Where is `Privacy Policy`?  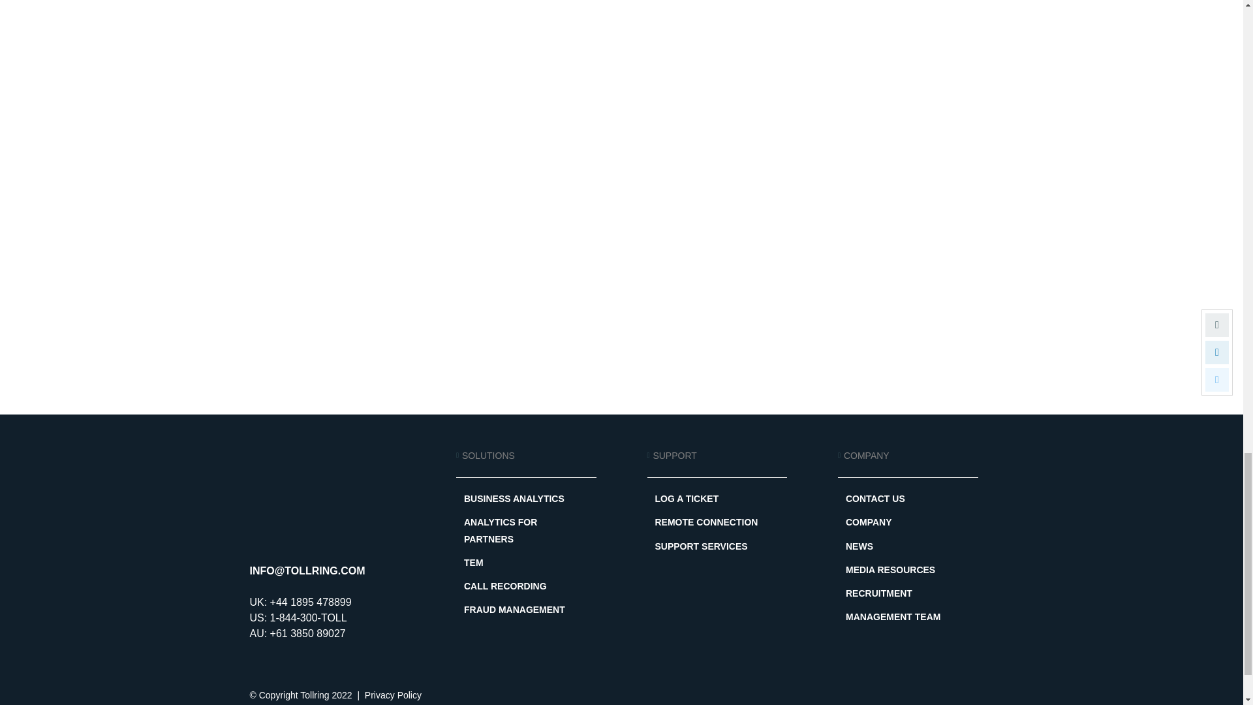
Privacy Policy is located at coordinates (393, 695).